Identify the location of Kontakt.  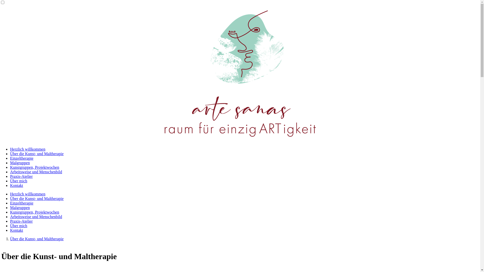
(17, 185).